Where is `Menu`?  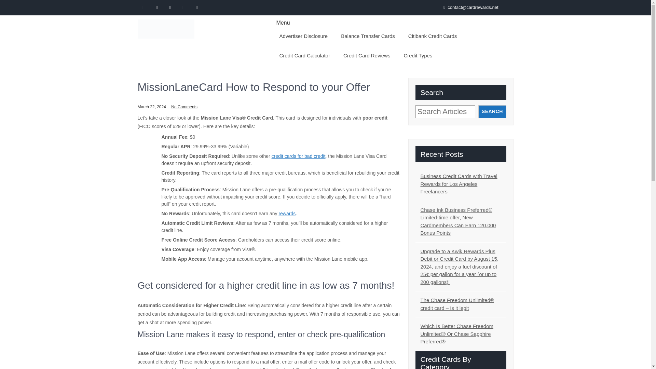 Menu is located at coordinates (283, 23).